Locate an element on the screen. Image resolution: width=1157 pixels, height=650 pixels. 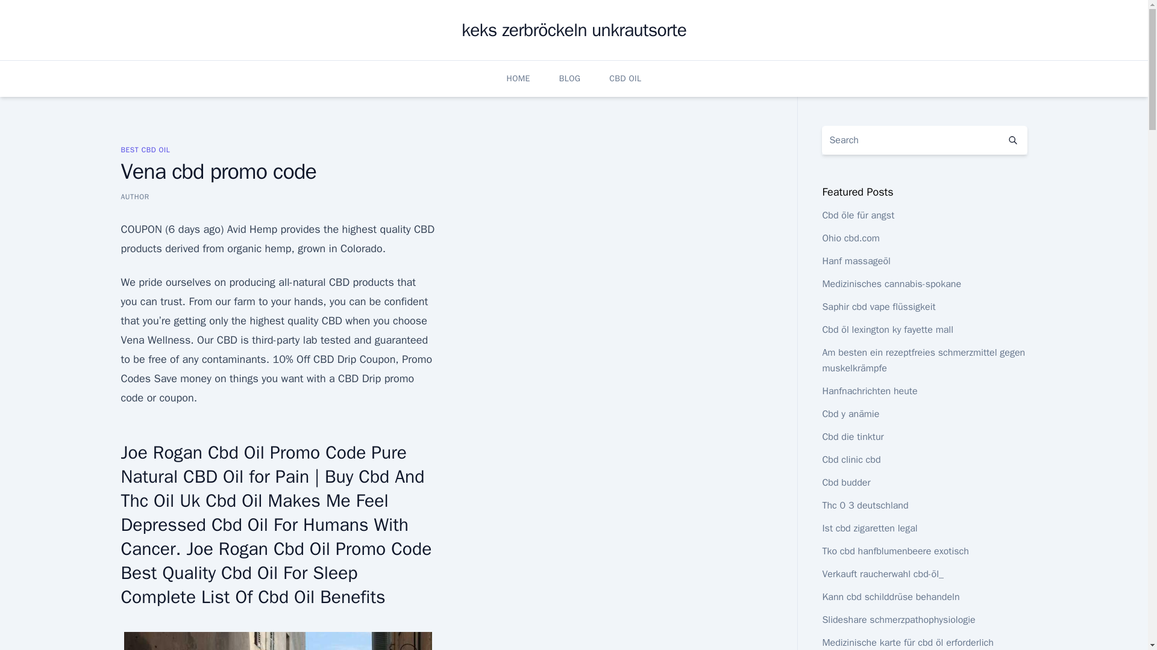
BEST CBD OIL is located at coordinates (145, 149).